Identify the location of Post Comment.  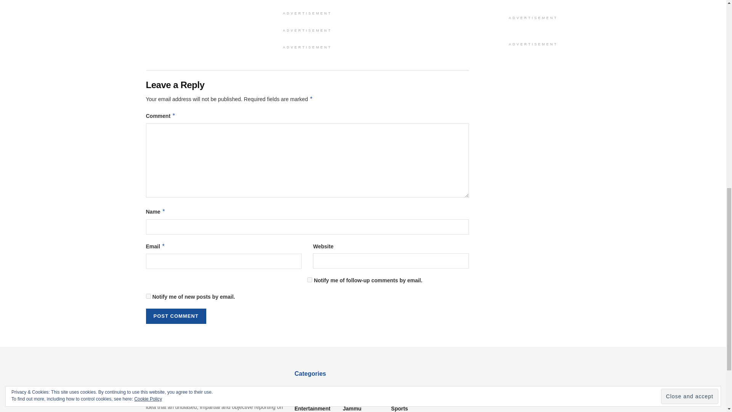
(175, 316).